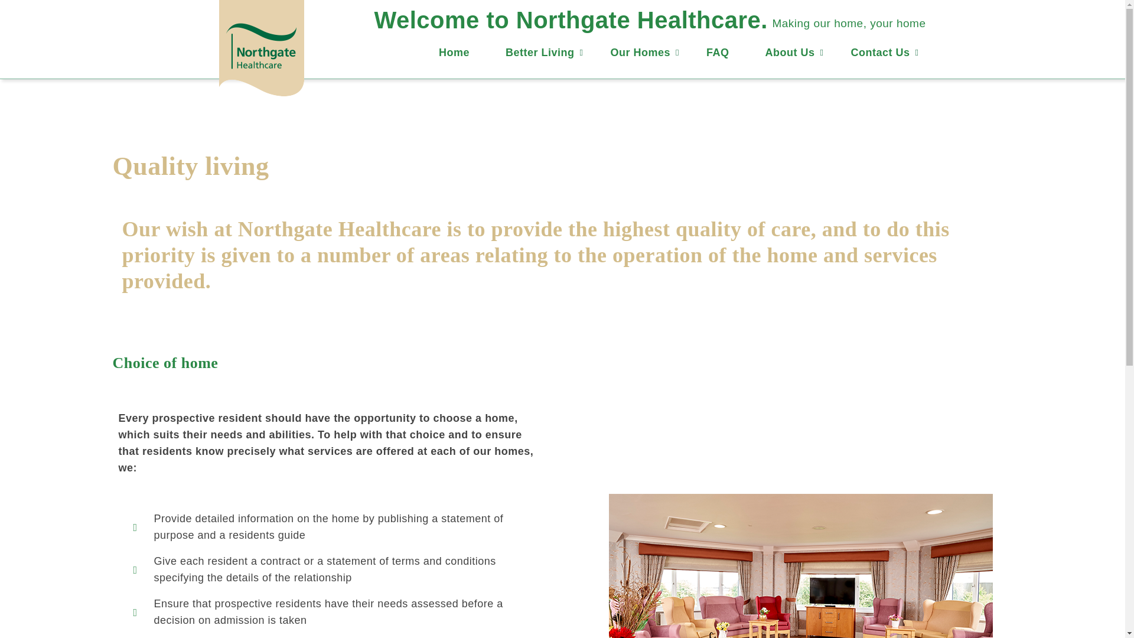  I want to click on Home, so click(454, 53).